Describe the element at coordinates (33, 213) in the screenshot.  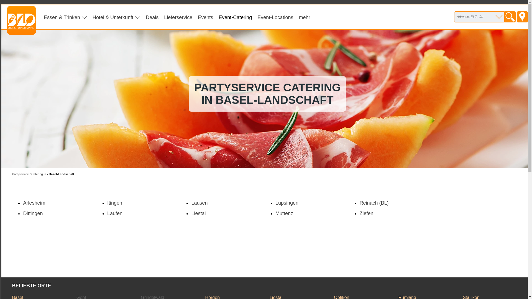
I see `Dittingen` at that location.